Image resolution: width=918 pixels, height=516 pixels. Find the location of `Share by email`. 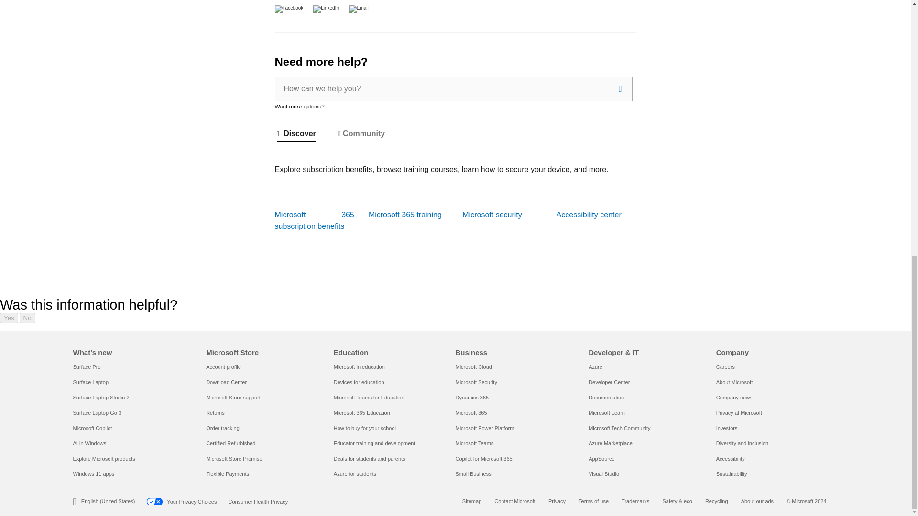

Share by email is located at coordinates (355, 7).